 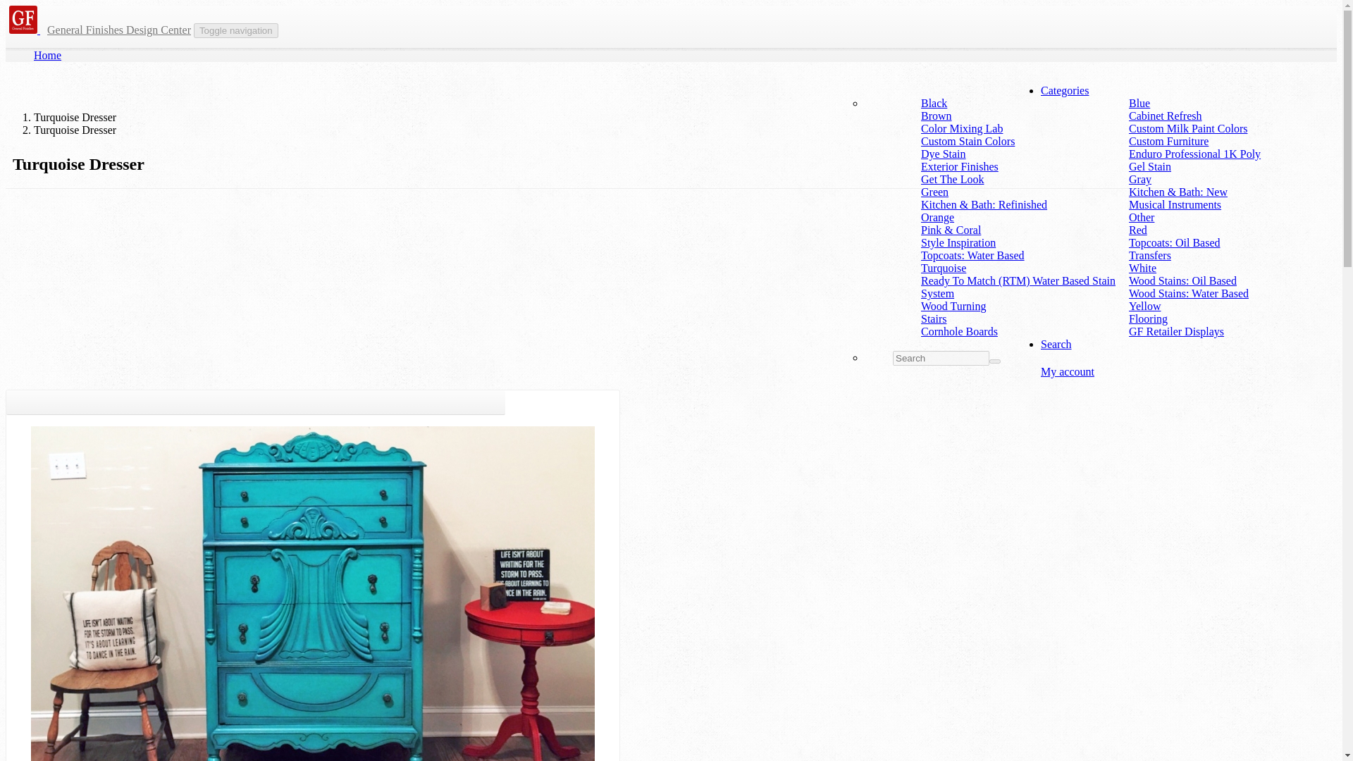 What do you see at coordinates (1150, 166) in the screenshot?
I see `Gel Stain` at bounding box center [1150, 166].